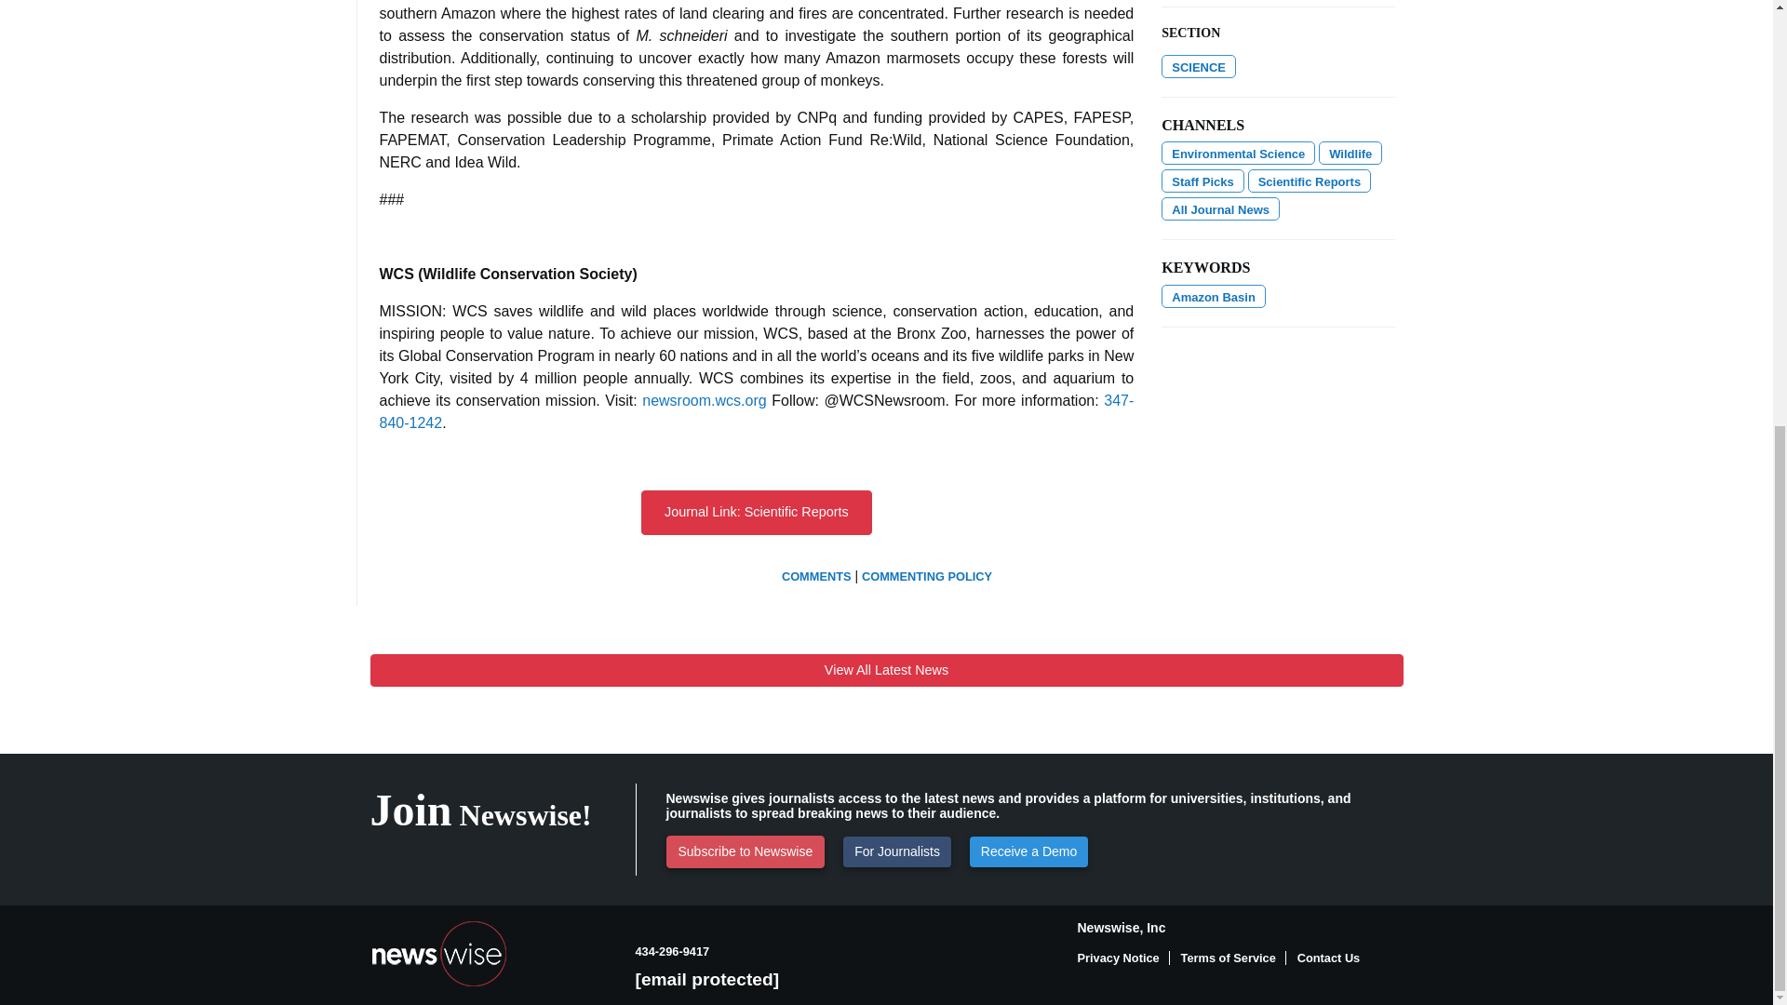 This screenshot has width=1787, height=1005. Describe the element at coordinates (1238, 153) in the screenshot. I see `Show all articles in this channel` at that location.